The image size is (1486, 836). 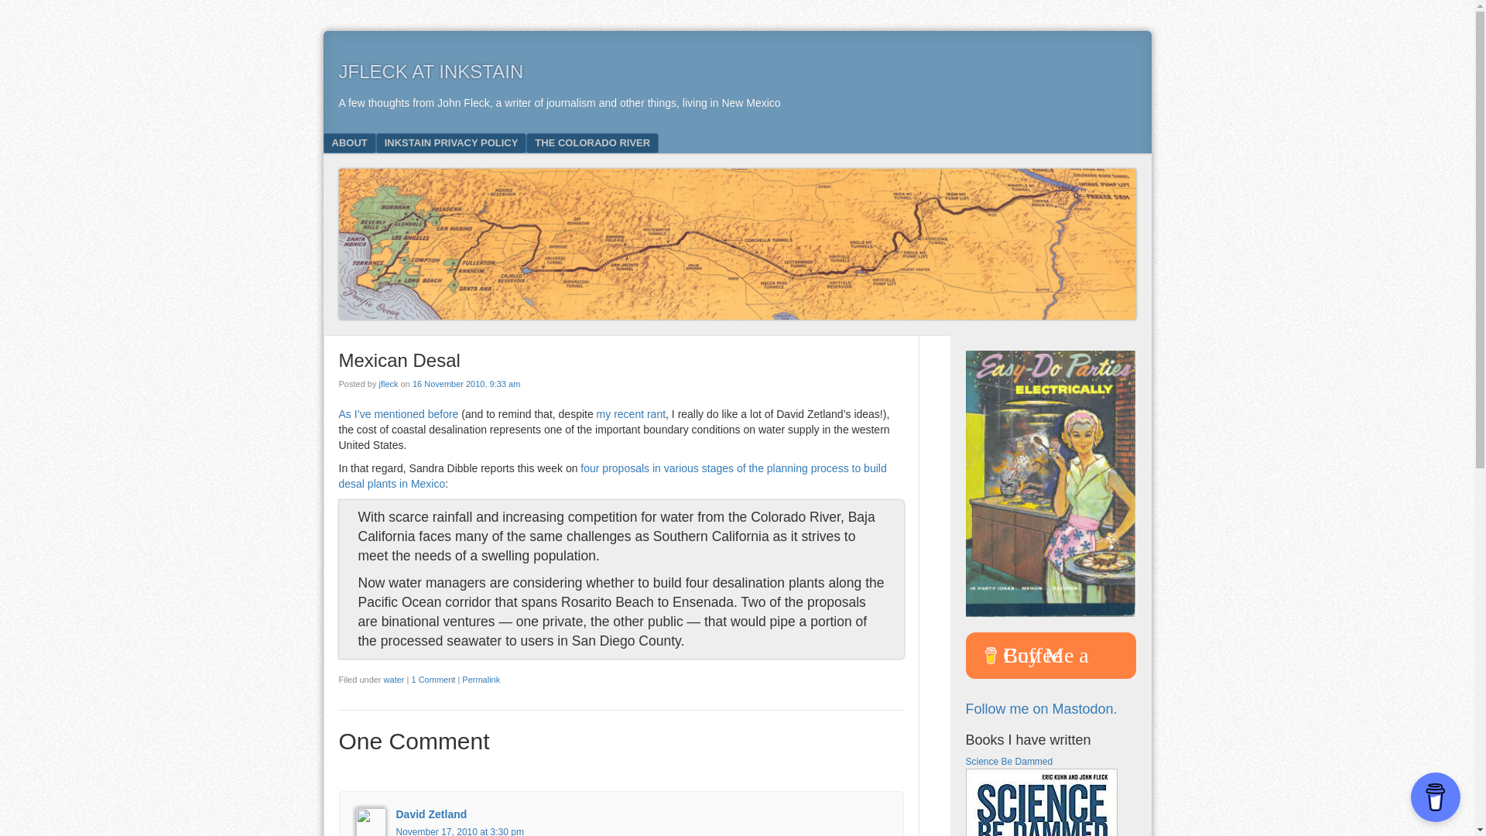 What do you see at coordinates (389, 384) in the screenshot?
I see `View all posts by jfleck` at bounding box center [389, 384].